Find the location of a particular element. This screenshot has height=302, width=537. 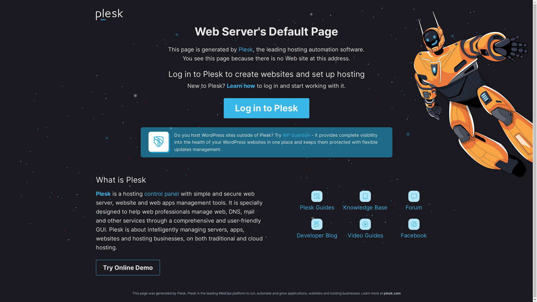

Facebook is located at coordinates (414, 229).